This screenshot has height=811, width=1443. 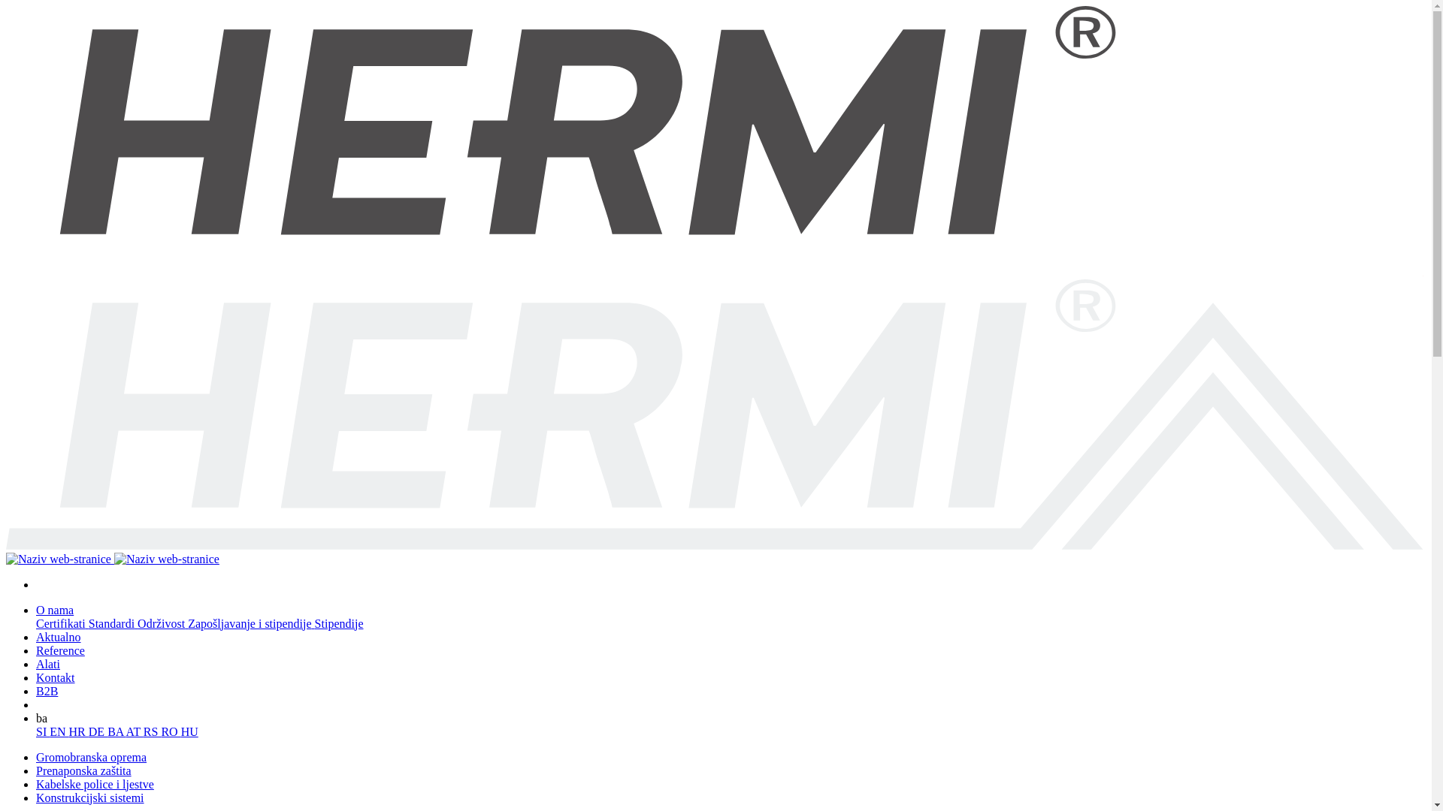 I want to click on Alati, so click(x=48, y=664).